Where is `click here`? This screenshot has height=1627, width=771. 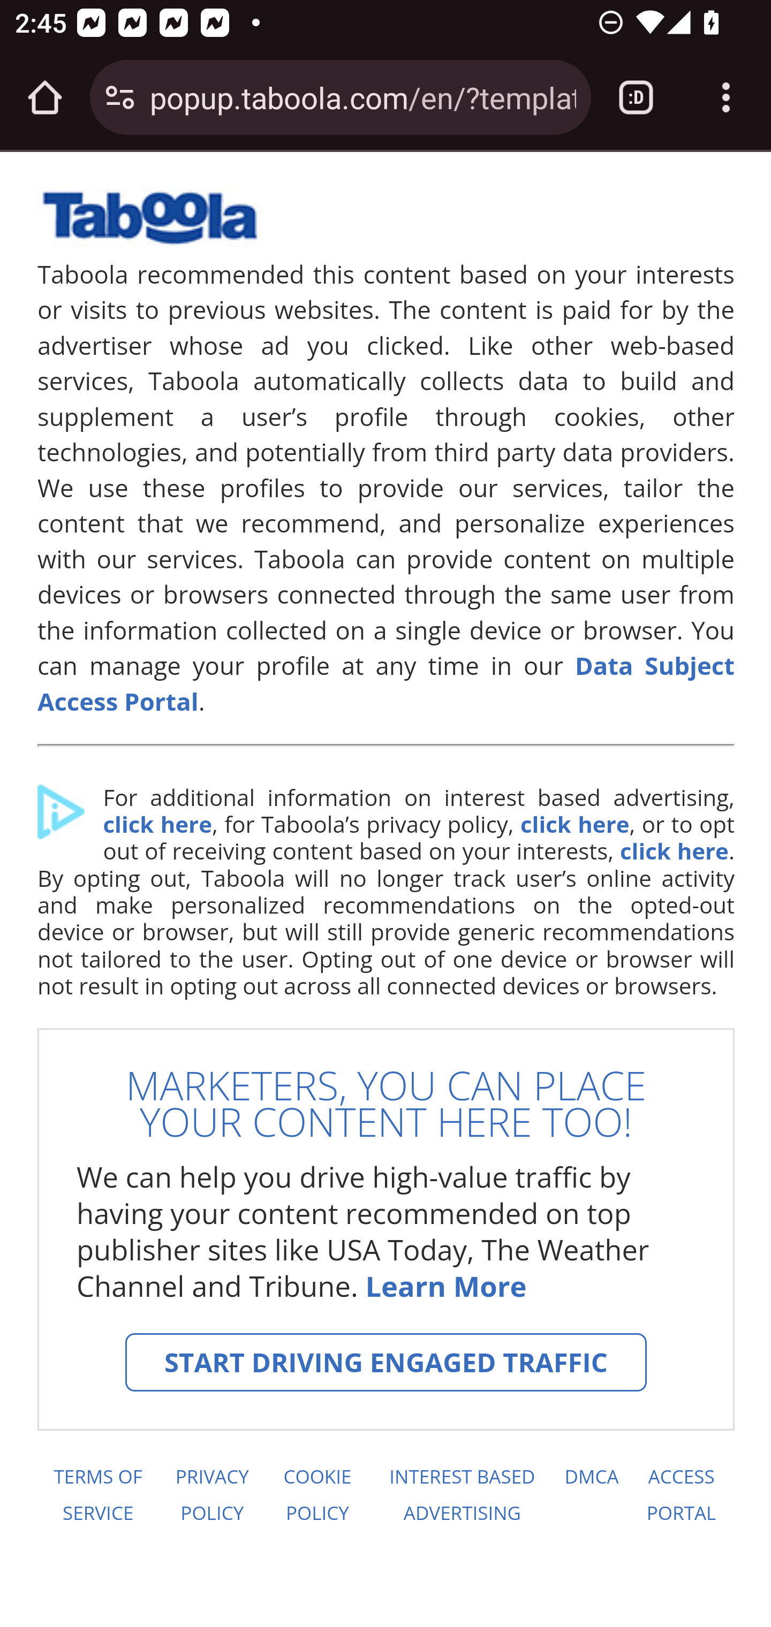 click here is located at coordinates (673, 851).